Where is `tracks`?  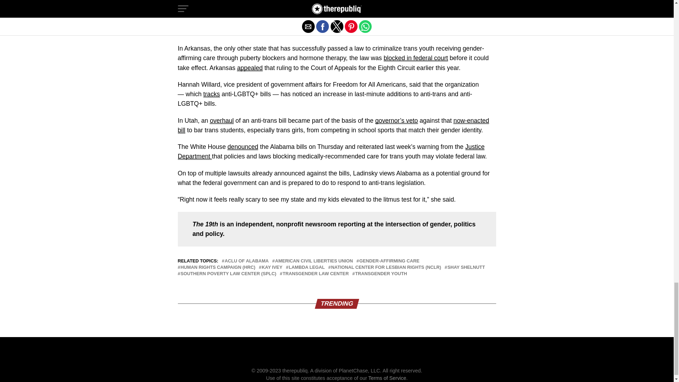
tracks is located at coordinates (211, 94).